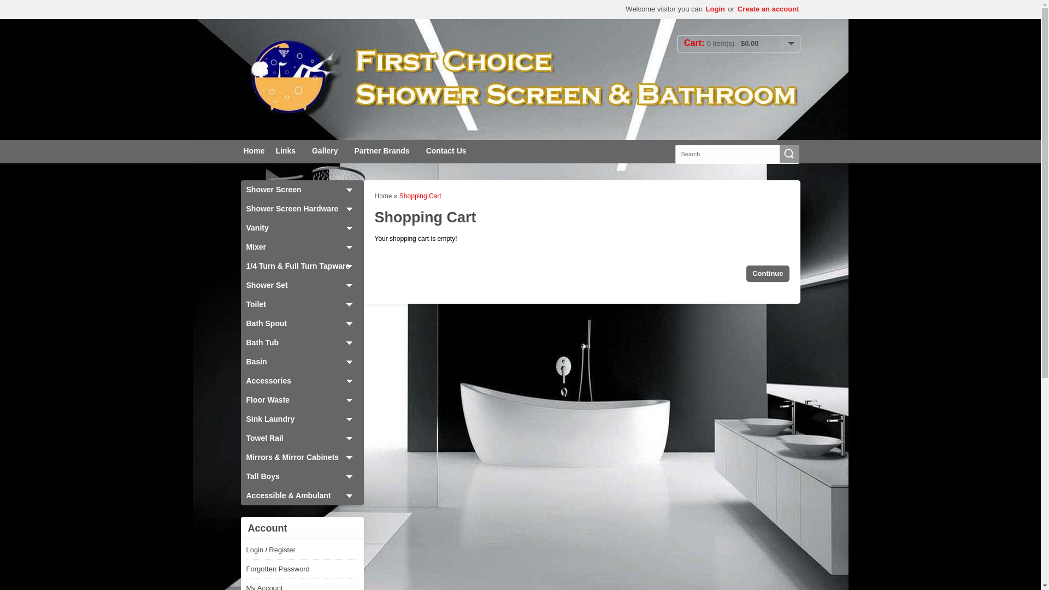  Describe the element at coordinates (282, 550) in the screenshot. I see `Register` at that location.